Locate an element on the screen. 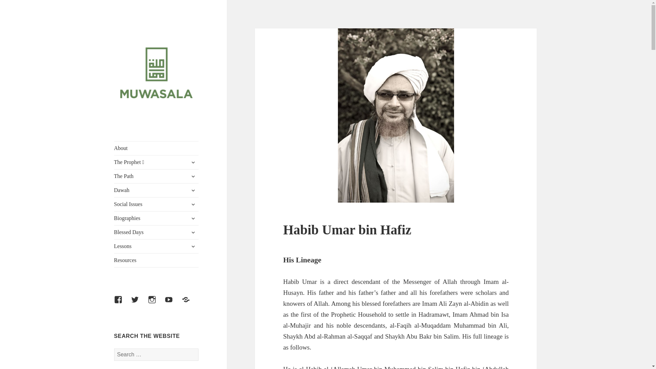  MUWASALA is located at coordinates (141, 123).